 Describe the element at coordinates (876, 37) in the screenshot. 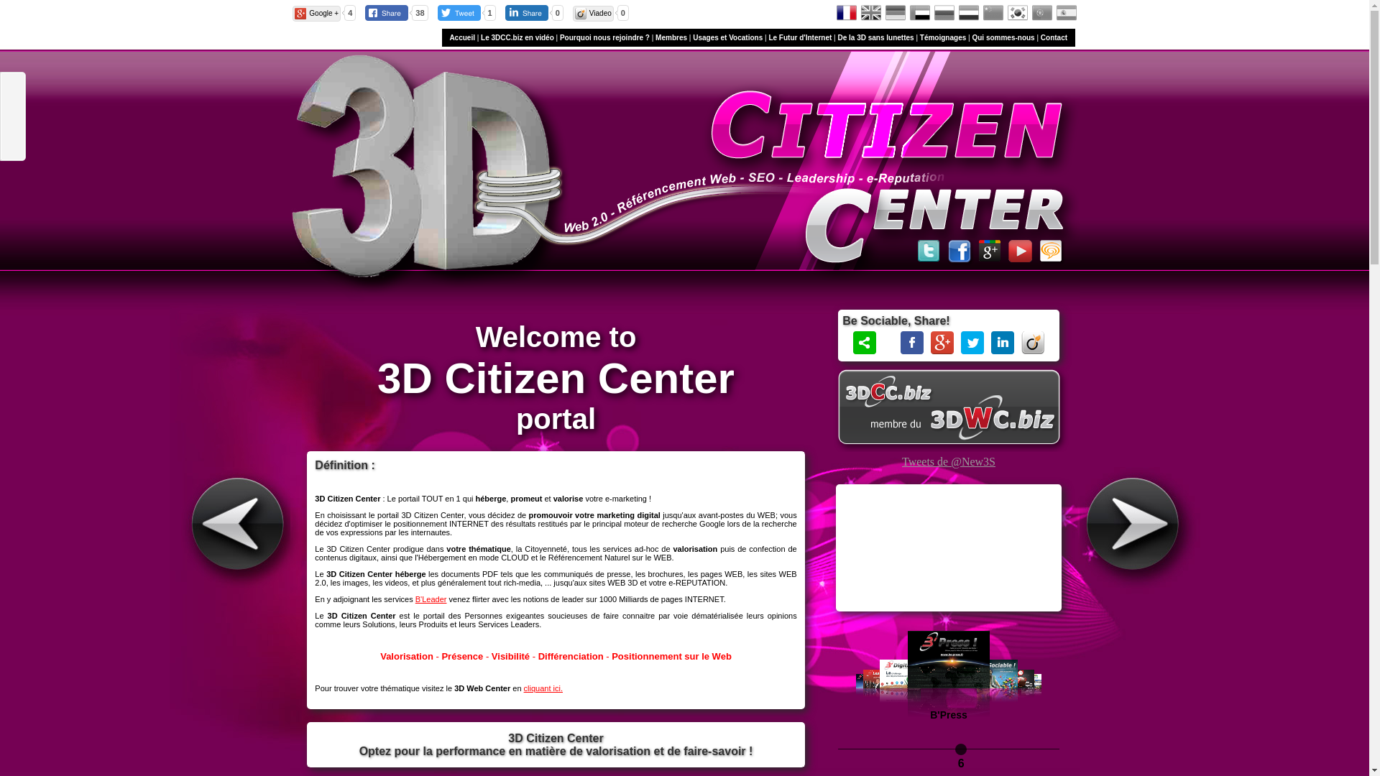

I see `De la 3D sans lunettes` at that location.